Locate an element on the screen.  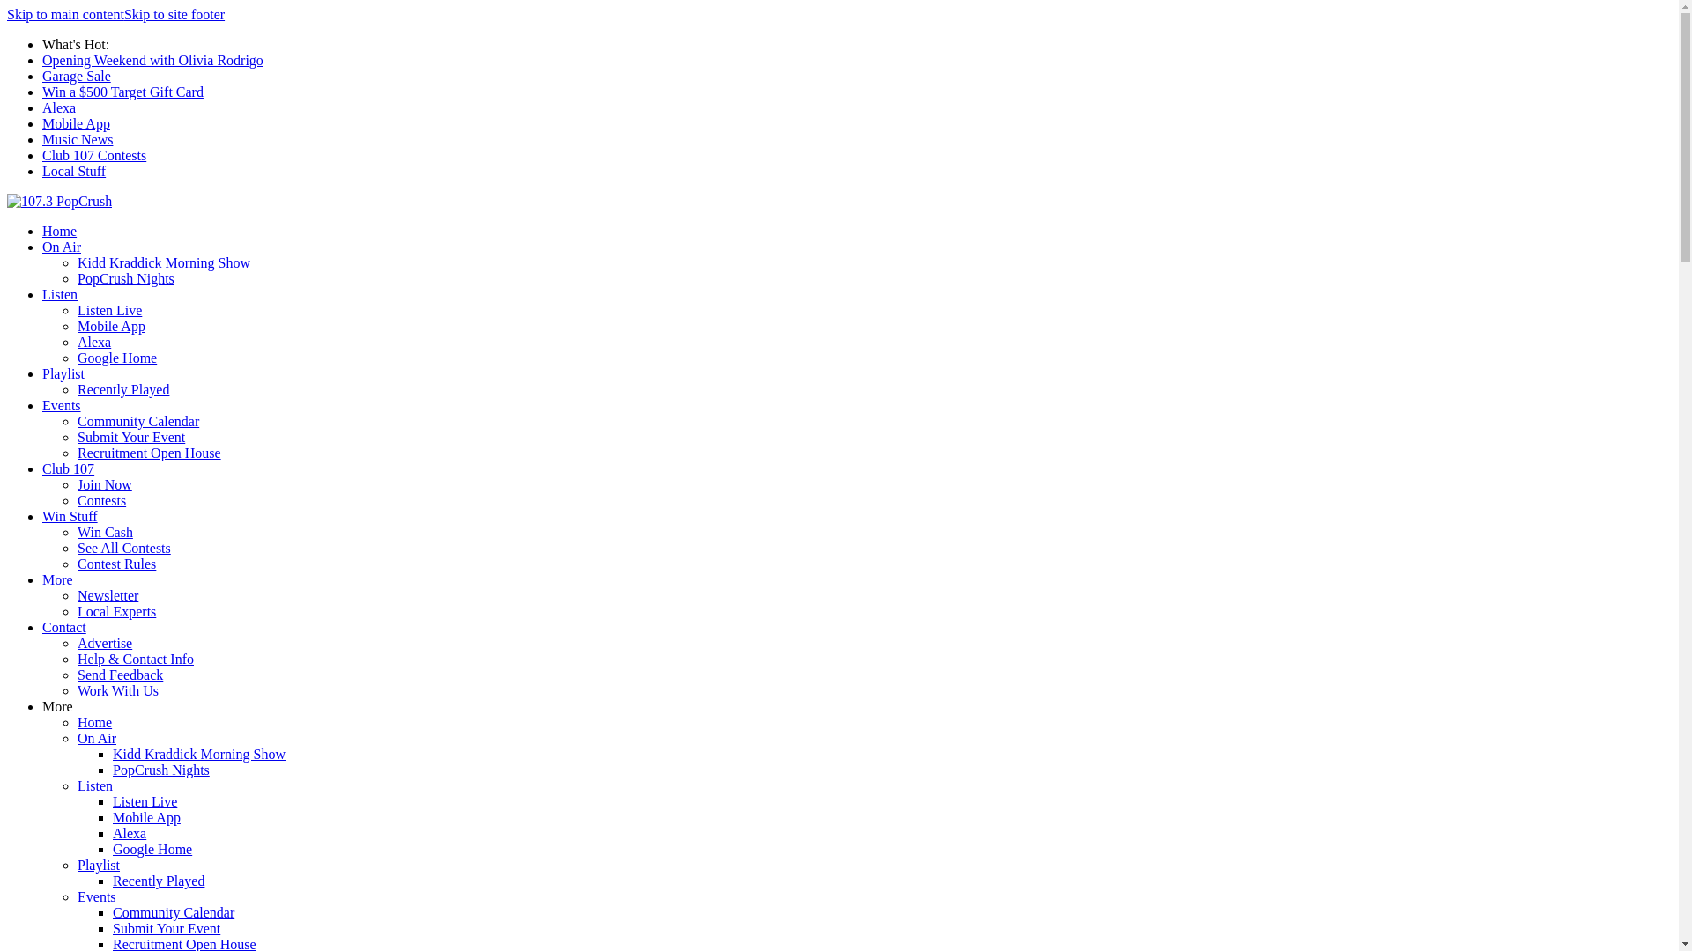
PopCrush Nights is located at coordinates (126, 278).